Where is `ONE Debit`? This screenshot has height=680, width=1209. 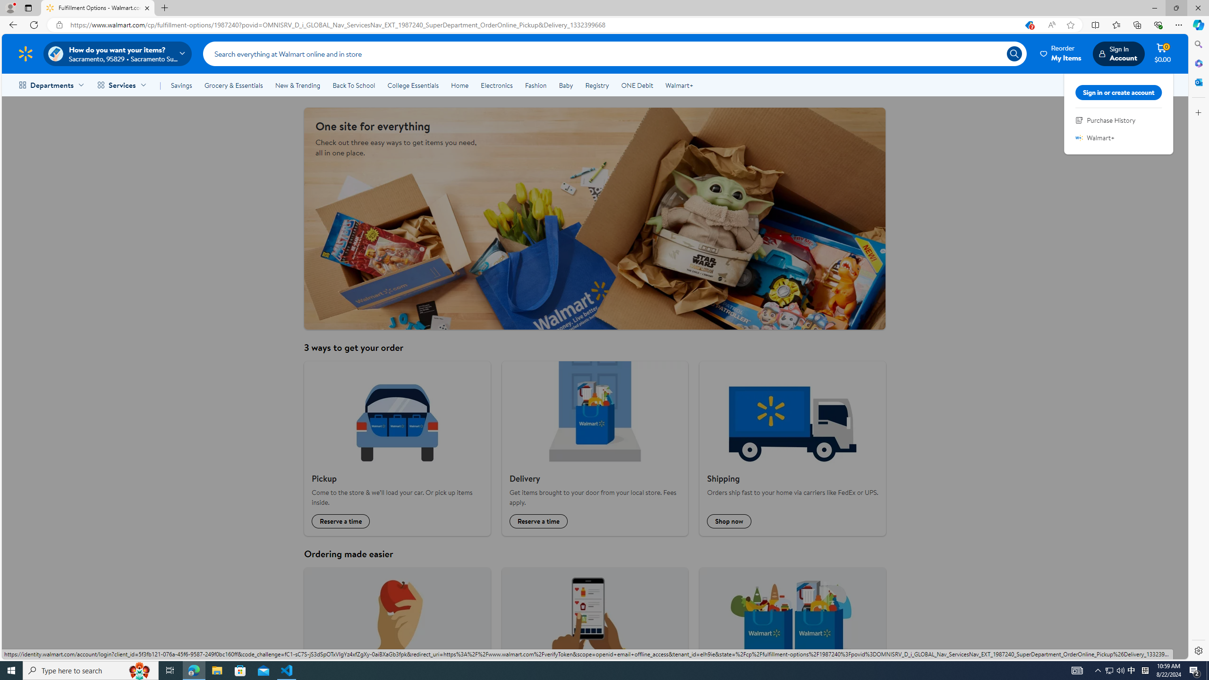
ONE Debit is located at coordinates (637, 85).